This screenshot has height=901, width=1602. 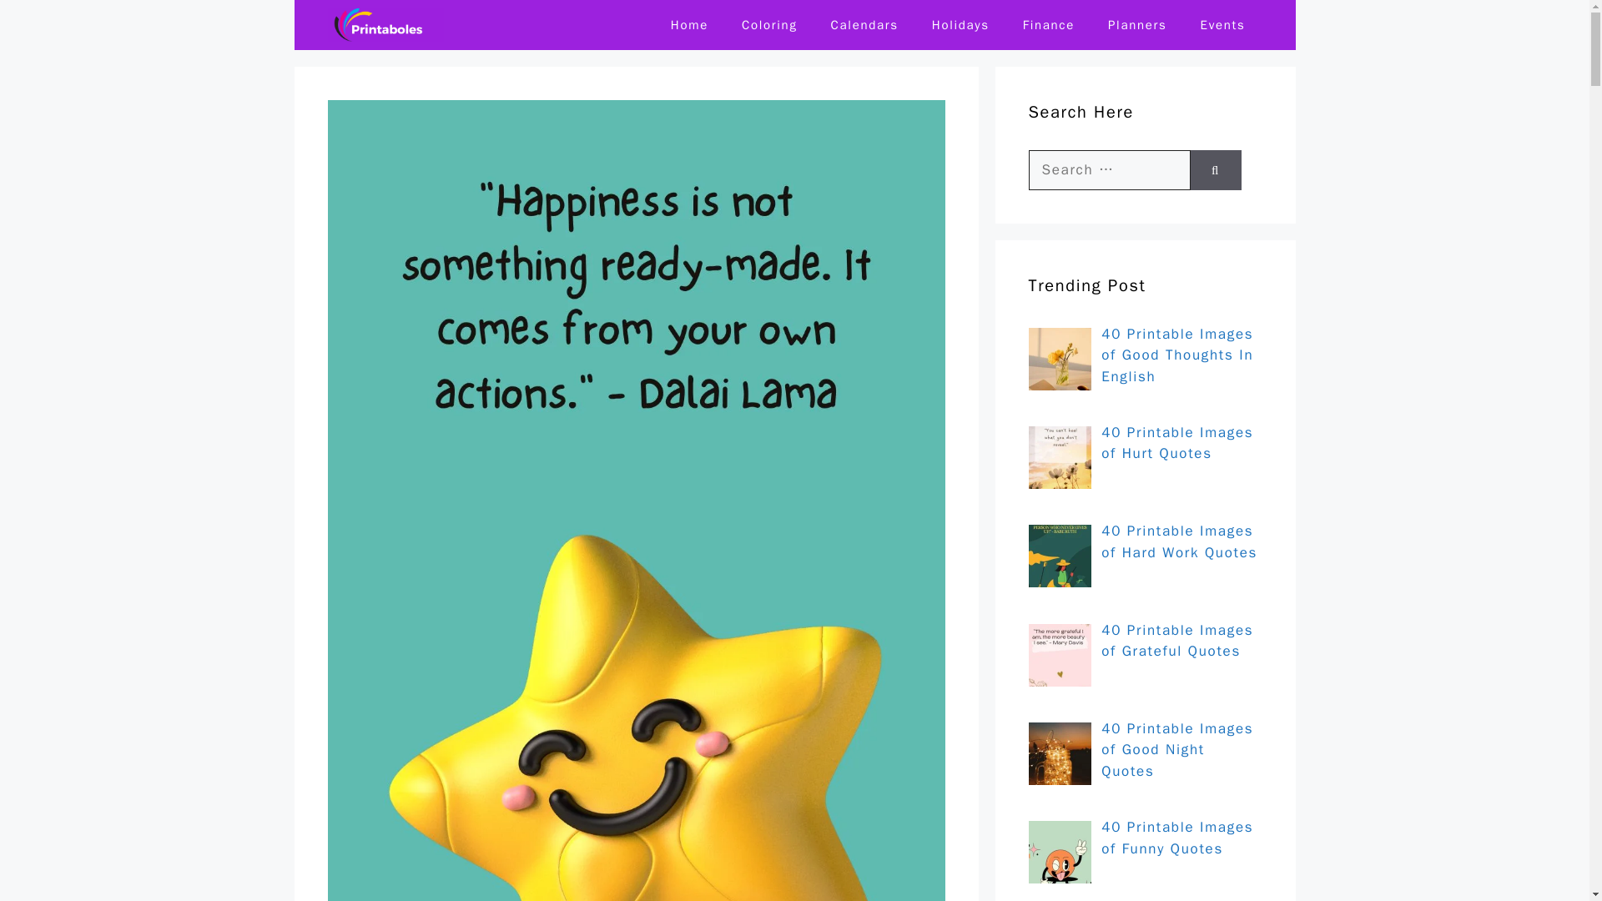 I want to click on Finance, so click(x=1048, y=25).